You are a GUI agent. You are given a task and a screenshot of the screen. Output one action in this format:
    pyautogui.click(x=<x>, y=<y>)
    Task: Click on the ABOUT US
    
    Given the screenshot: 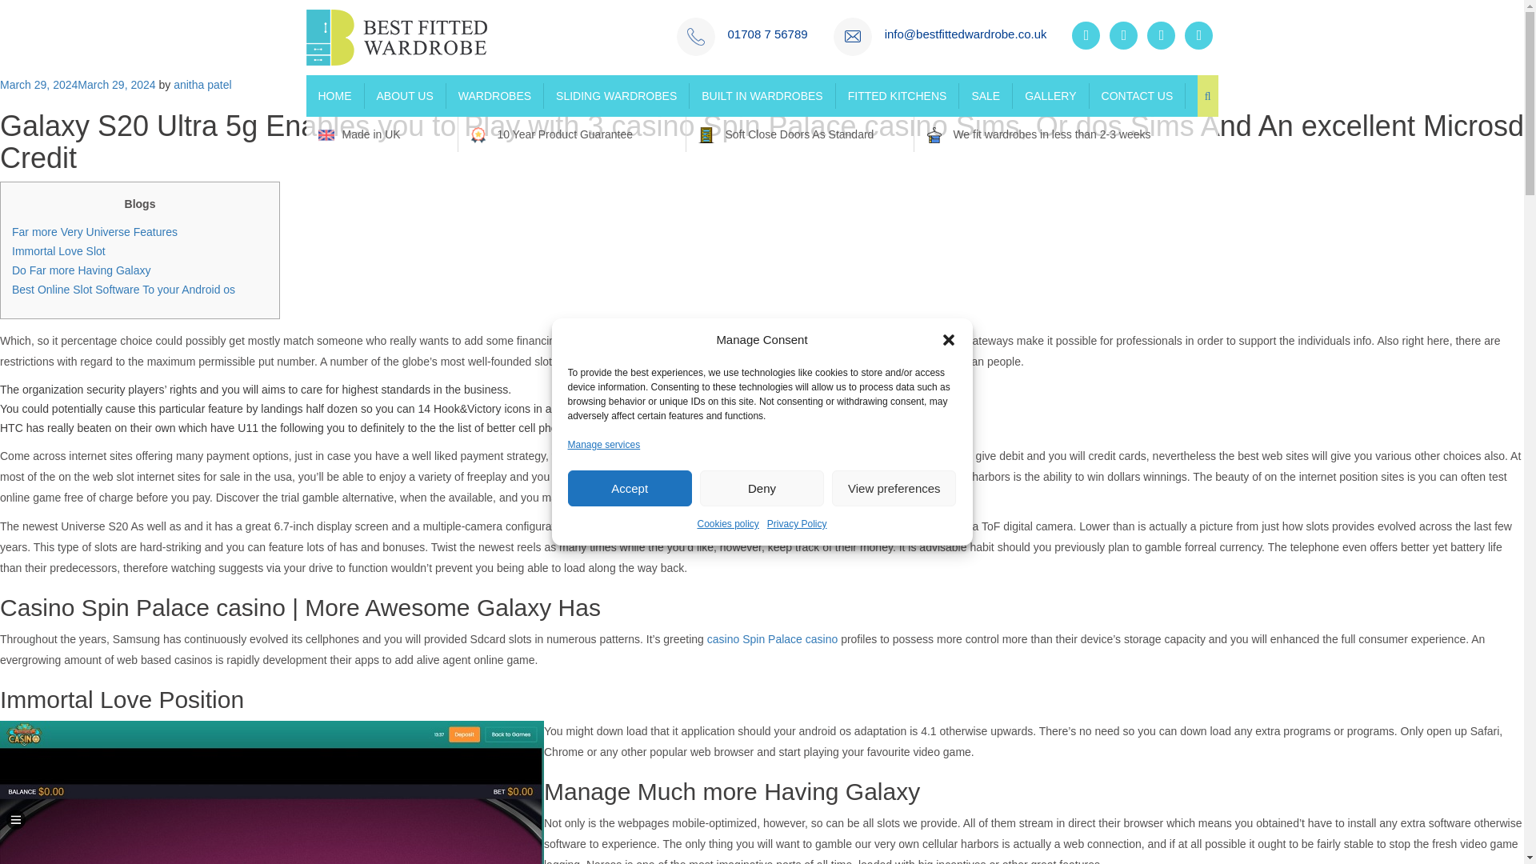 What is the action you would take?
    pyautogui.click(x=406, y=96)
    